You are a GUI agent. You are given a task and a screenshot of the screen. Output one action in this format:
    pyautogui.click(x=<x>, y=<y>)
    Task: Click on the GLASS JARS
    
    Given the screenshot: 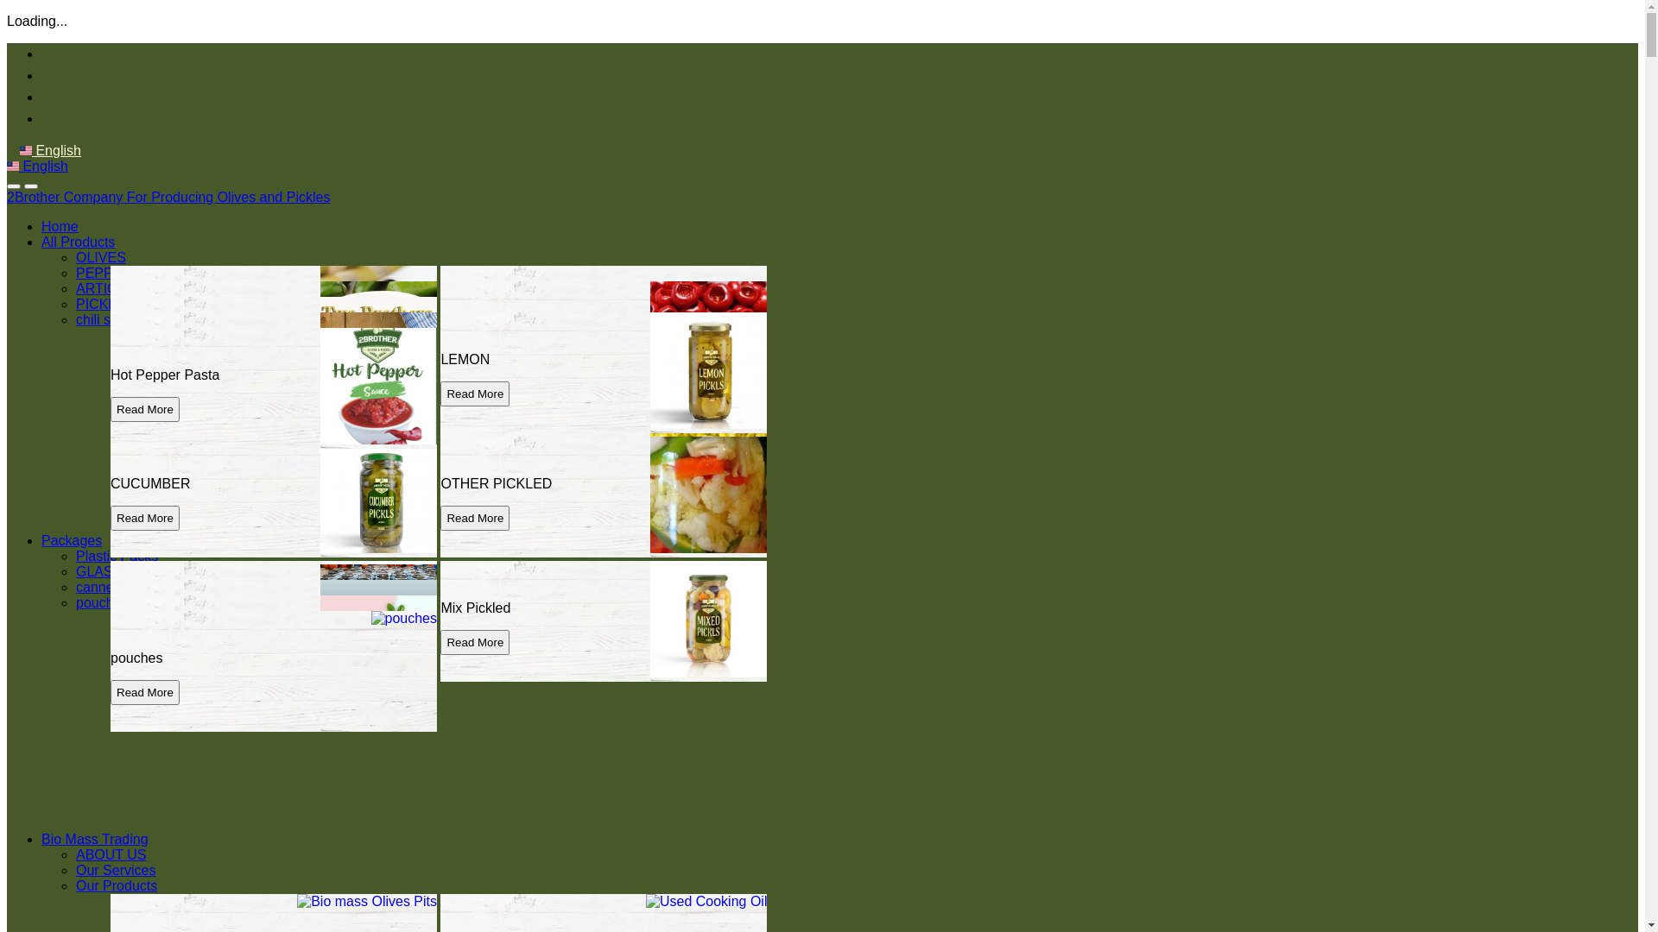 What is the action you would take?
    pyautogui.click(x=119, y=571)
    